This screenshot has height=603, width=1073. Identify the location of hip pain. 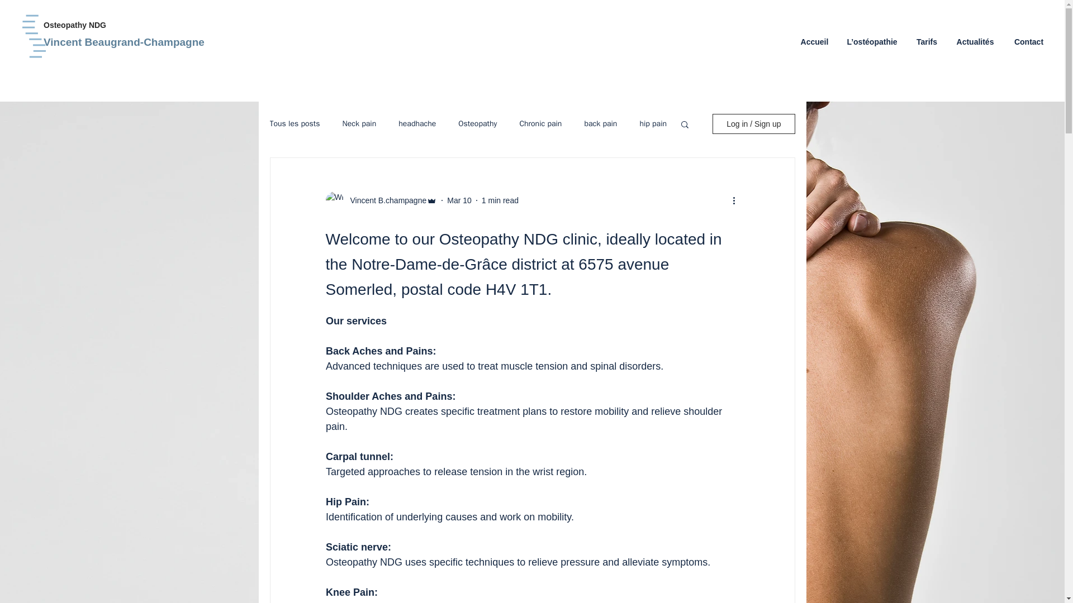
(653, 124).